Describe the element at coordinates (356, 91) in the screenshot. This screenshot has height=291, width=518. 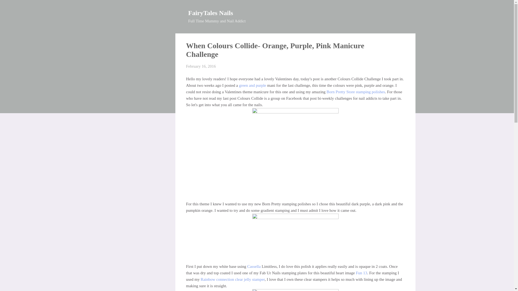
I see `Born Pretty Store stamping polishes` at that location.